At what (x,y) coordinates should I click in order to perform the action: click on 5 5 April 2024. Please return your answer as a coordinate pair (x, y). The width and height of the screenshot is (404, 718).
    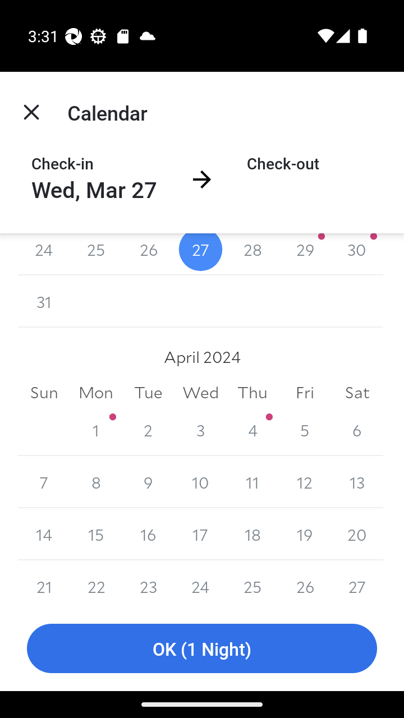
    Looking at the image, I should click on (304, 430).